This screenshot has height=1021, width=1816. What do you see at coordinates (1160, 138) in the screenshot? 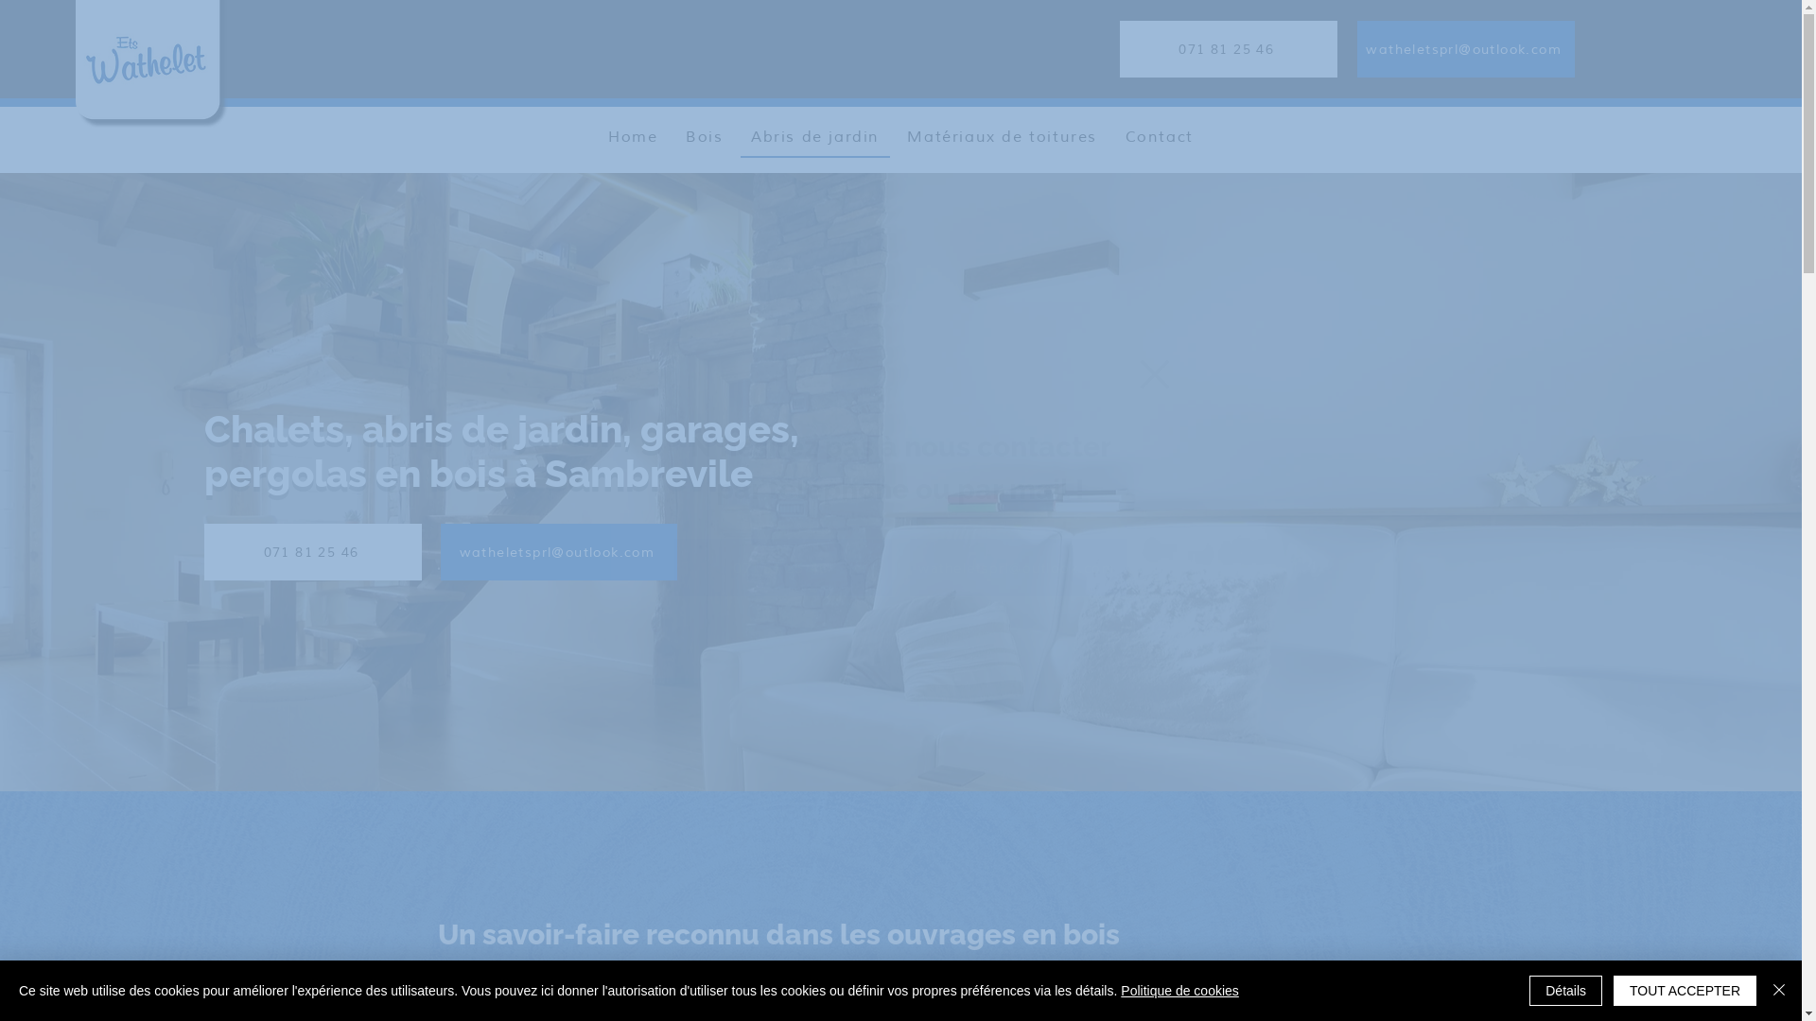
I see `Contact` at bounding box center [1160, 138].